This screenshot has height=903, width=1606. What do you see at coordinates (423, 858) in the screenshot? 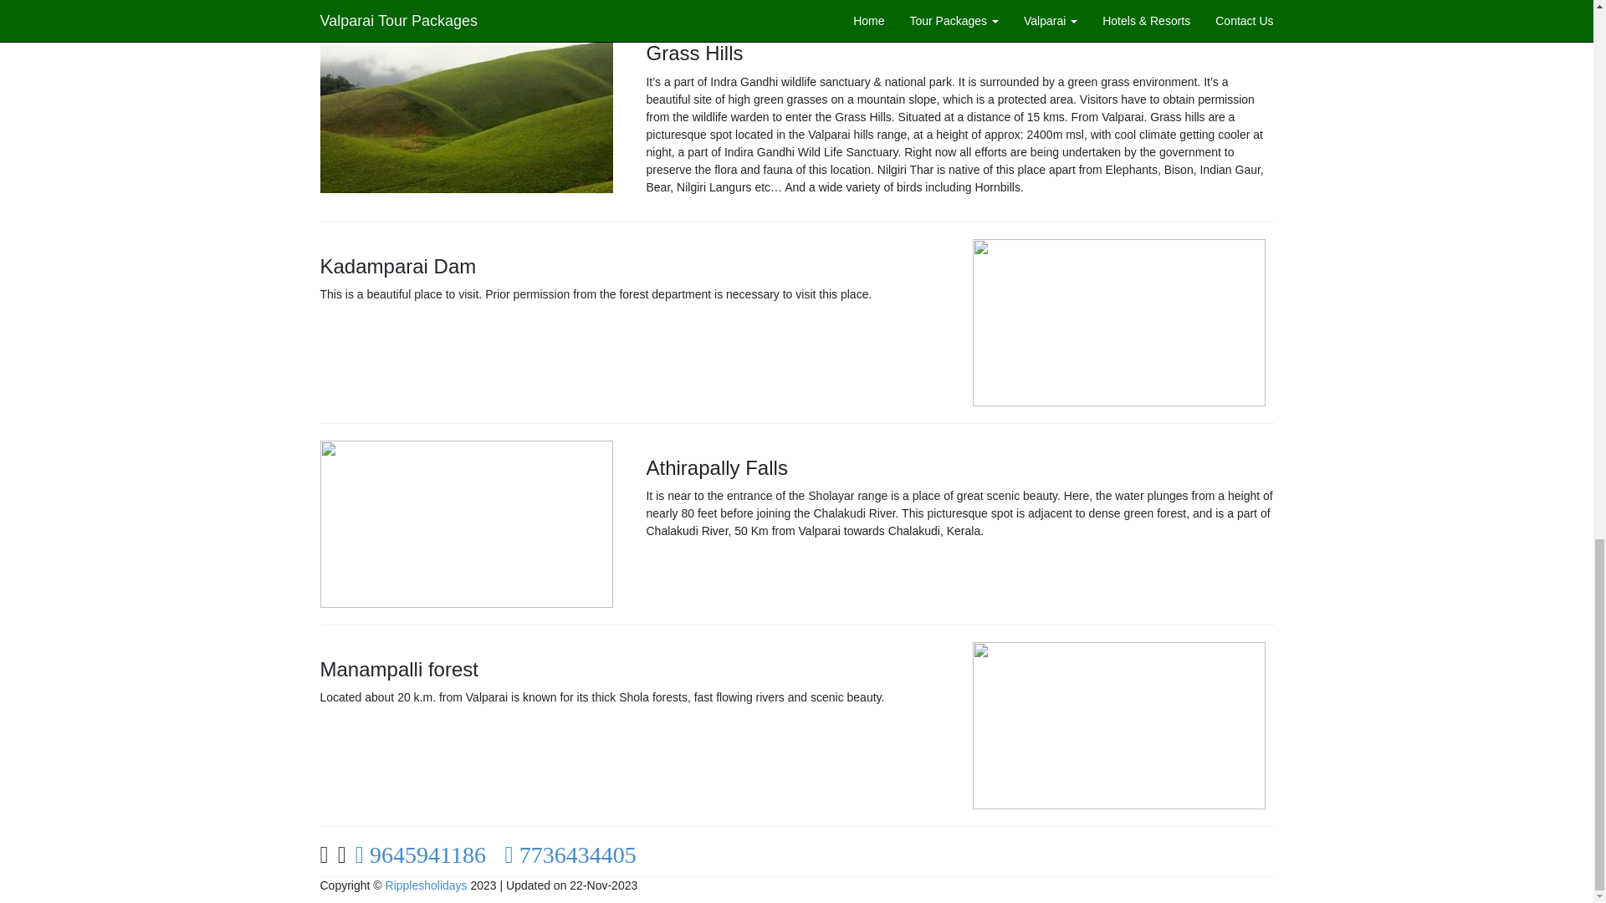
I see `9645941186` at bounding box center [423, 858].